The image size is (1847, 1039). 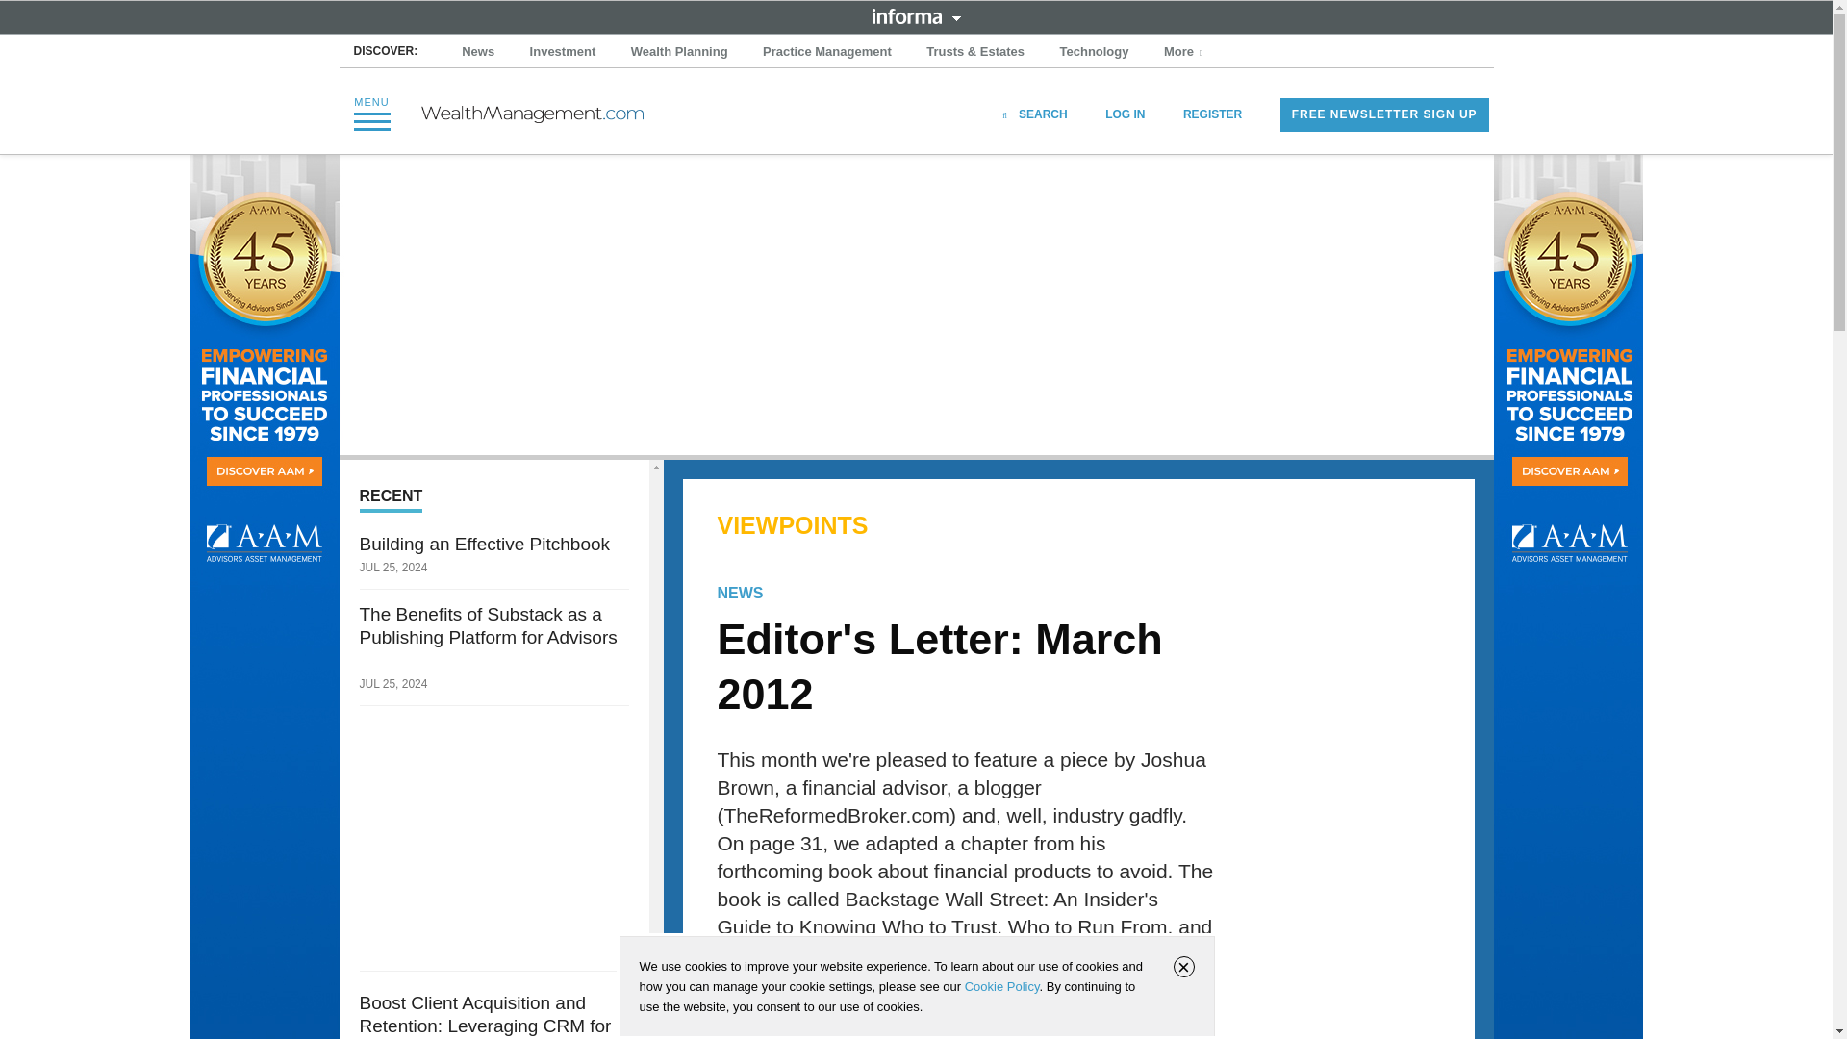 I want to click on More, so click(x=1185, y=52).